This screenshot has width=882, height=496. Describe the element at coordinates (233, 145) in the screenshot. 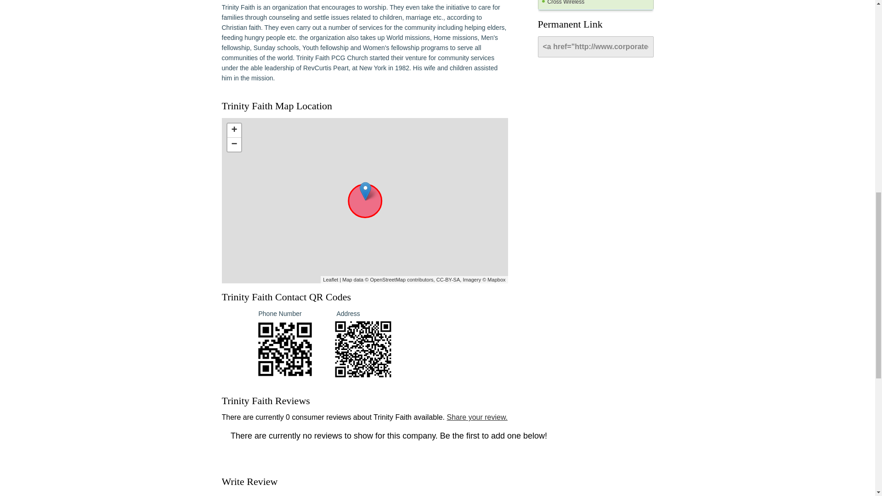

I see `Zoom out` at that location.